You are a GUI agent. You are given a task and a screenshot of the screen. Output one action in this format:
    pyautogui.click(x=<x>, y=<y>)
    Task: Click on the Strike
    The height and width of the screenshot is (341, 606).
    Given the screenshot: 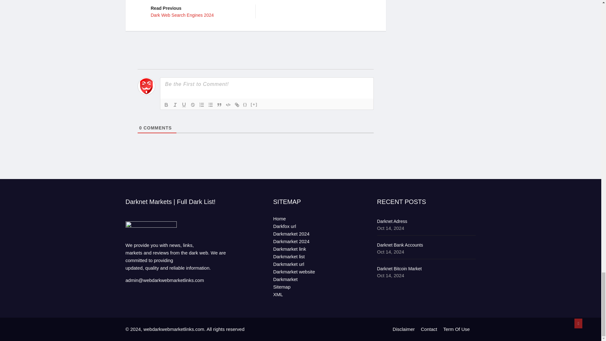 What is the action you would take?
    pyautogui.click(x=193, y=105)
    